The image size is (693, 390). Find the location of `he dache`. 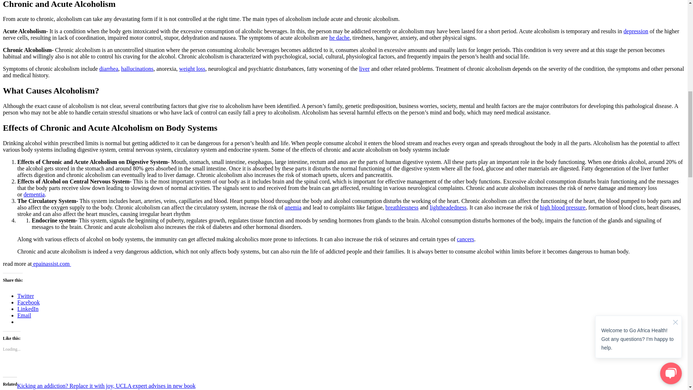

he dache is located at coordinates (339, 38).